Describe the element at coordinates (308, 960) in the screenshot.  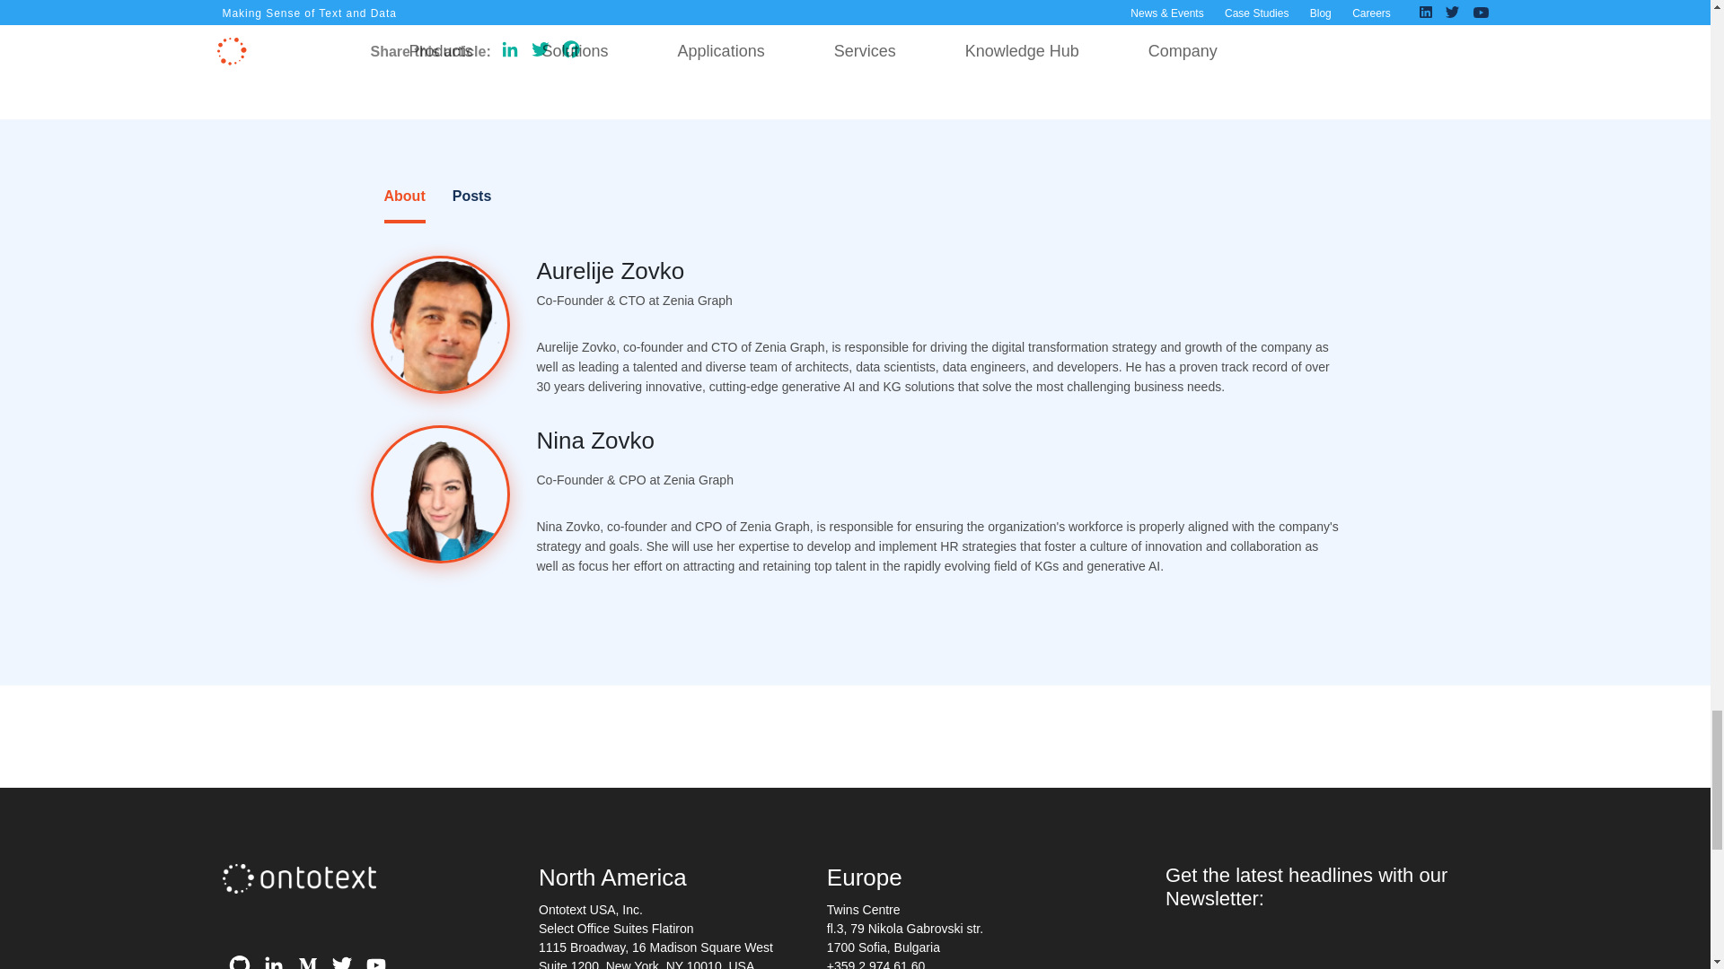
I see `Medium` at that location.